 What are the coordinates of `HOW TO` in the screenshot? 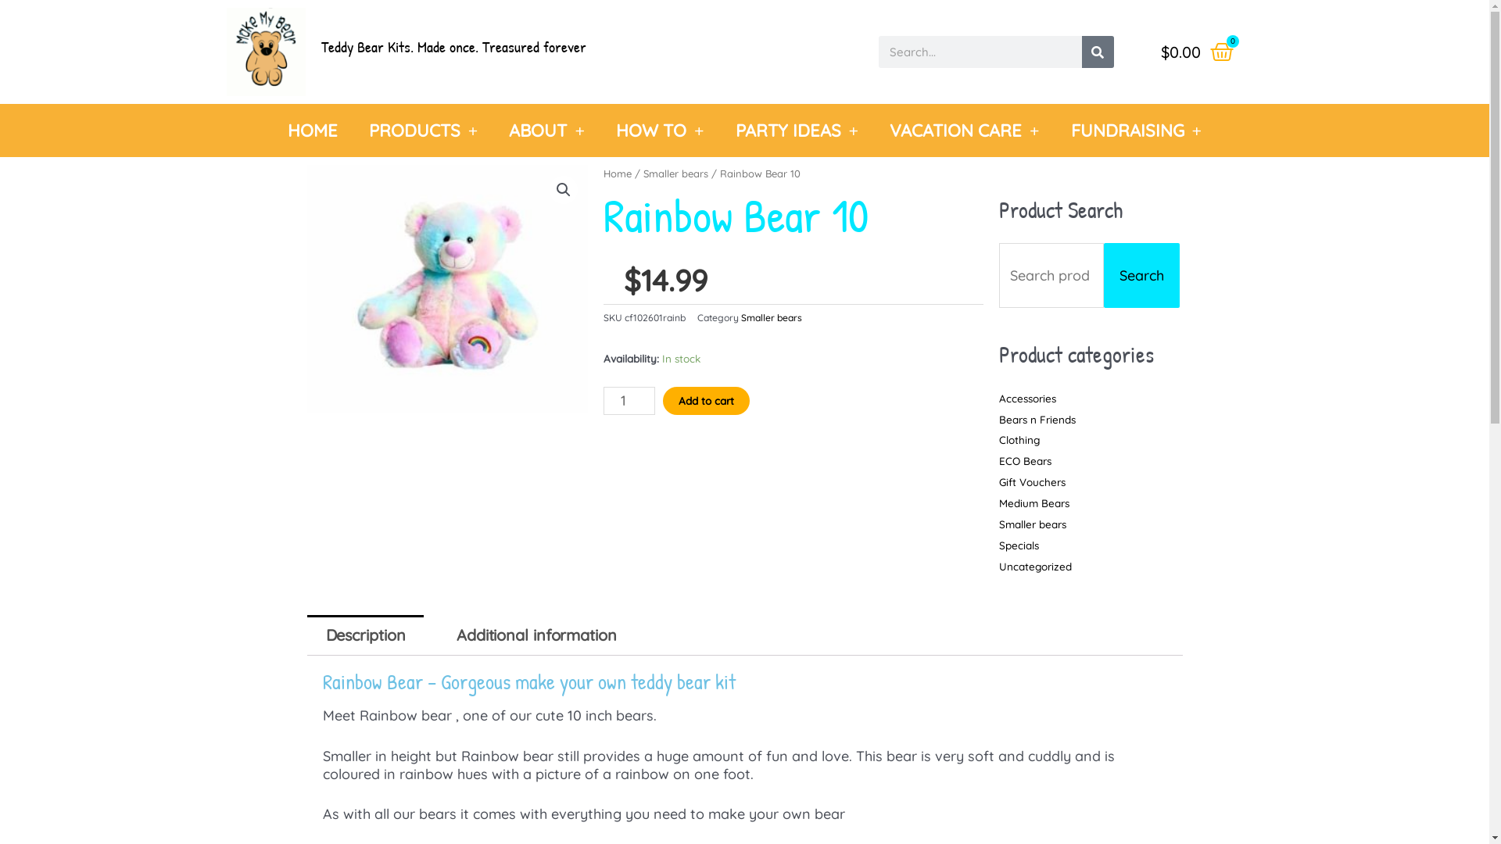 It's located at (660, 131).